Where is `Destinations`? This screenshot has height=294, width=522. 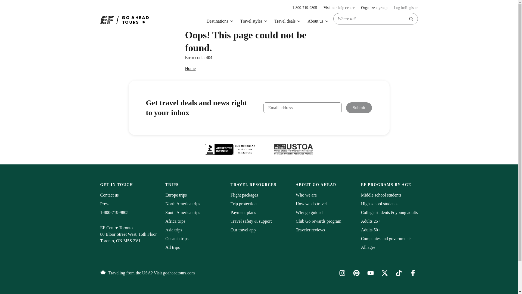
Destinations is located at coordinates (220, 21).